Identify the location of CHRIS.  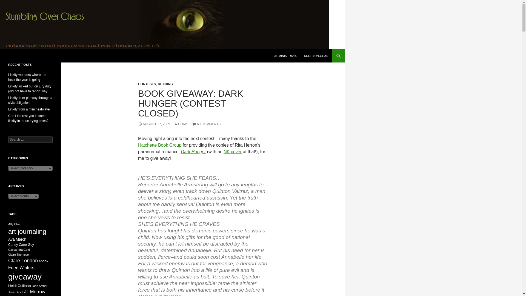
(181, 124).